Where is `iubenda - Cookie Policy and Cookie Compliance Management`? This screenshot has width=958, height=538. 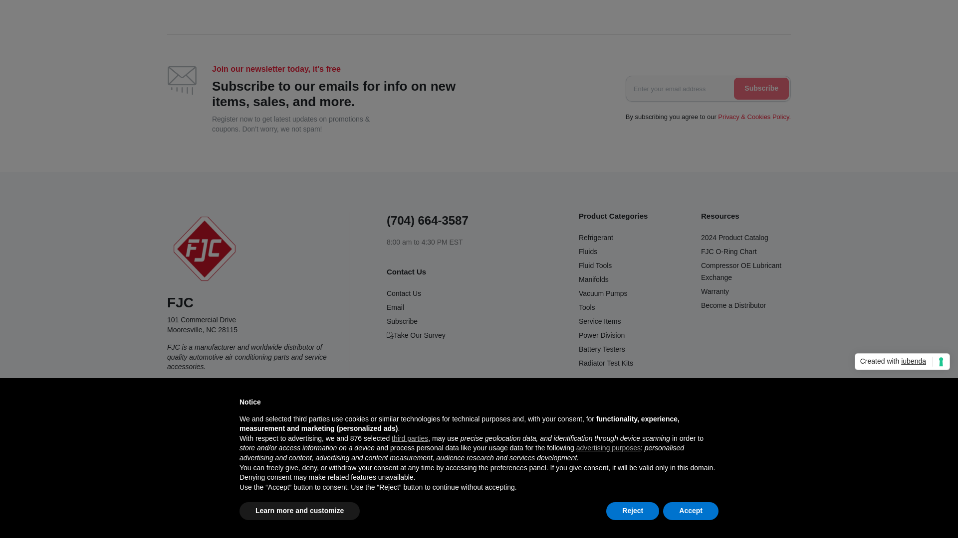
iubenda - Cookie Policy and Cookie Compliance Management is located at coordinates (902, 207).